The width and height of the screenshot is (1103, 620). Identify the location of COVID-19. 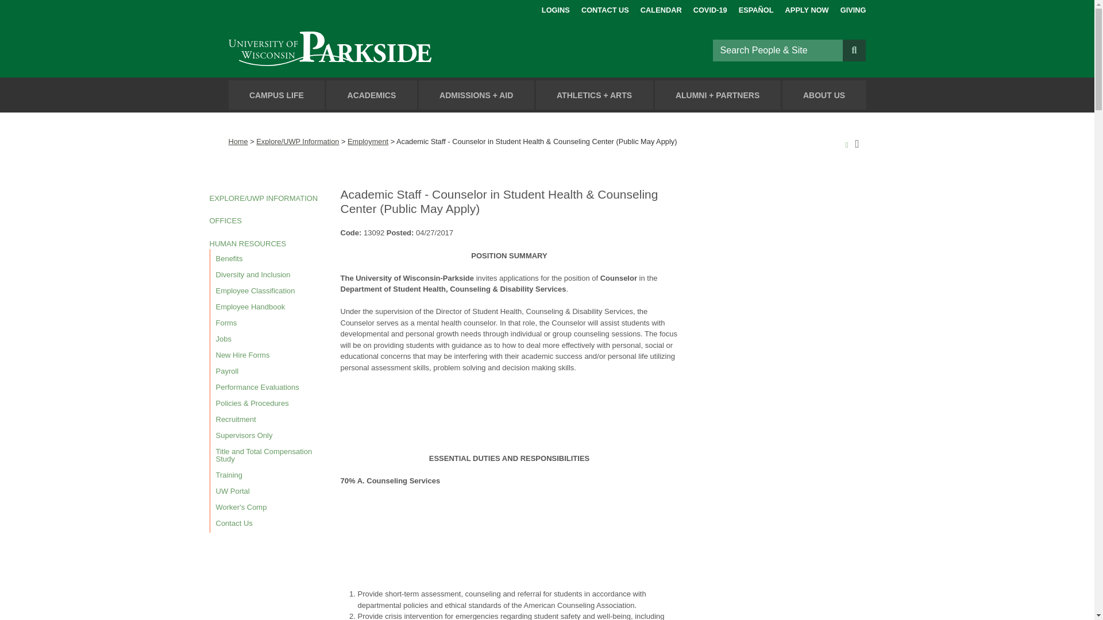
(710, 8).